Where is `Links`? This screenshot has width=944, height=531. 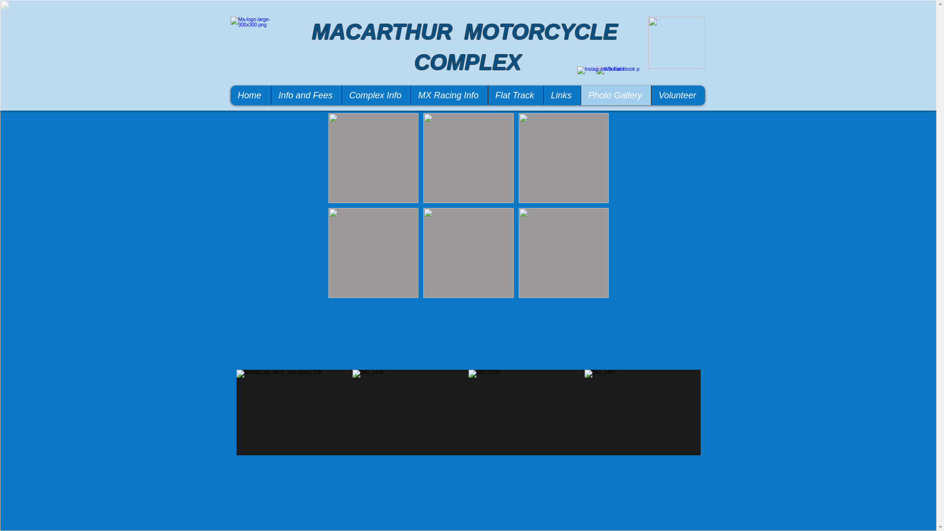
Links is located at coordinates (561, 95).